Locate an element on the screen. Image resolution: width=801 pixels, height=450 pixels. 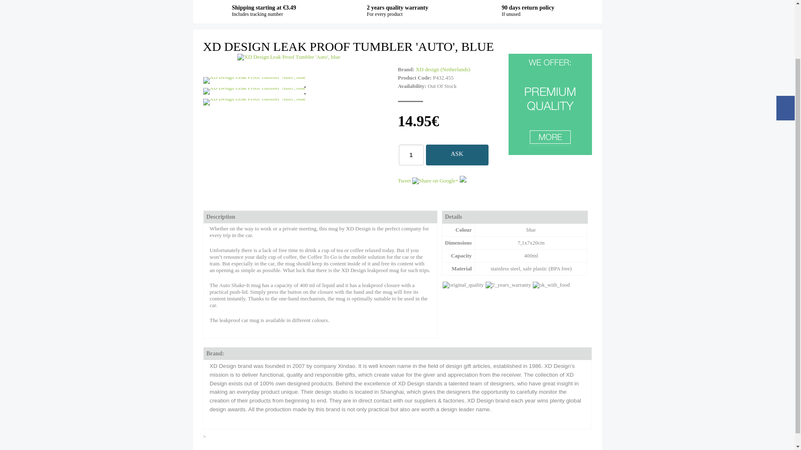
XD Design Leak Proof Tumbler 'Auto', blue is located at coordinates (254, 102).